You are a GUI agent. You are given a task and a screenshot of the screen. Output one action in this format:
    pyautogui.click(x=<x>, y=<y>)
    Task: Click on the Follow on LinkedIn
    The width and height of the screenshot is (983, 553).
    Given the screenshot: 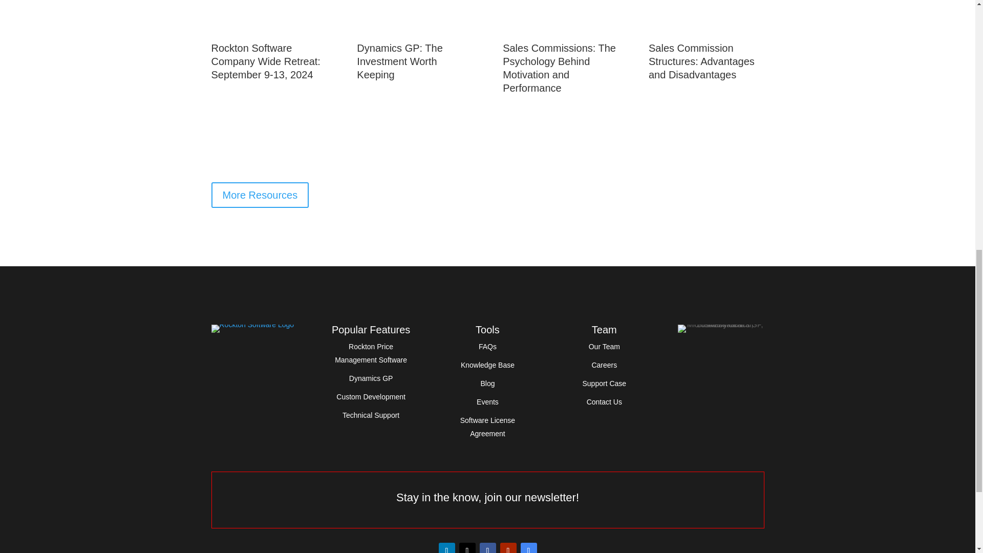 What is the action you would take?
    pyautogui.click(x=446, y=548)
    